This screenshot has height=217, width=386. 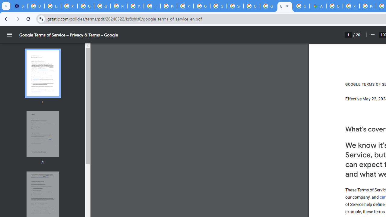 What do you see at coordinates (169, 6) in the screenshot?
I see `Privacy Help Center - Policies Help` at bounding box center [169, 6].